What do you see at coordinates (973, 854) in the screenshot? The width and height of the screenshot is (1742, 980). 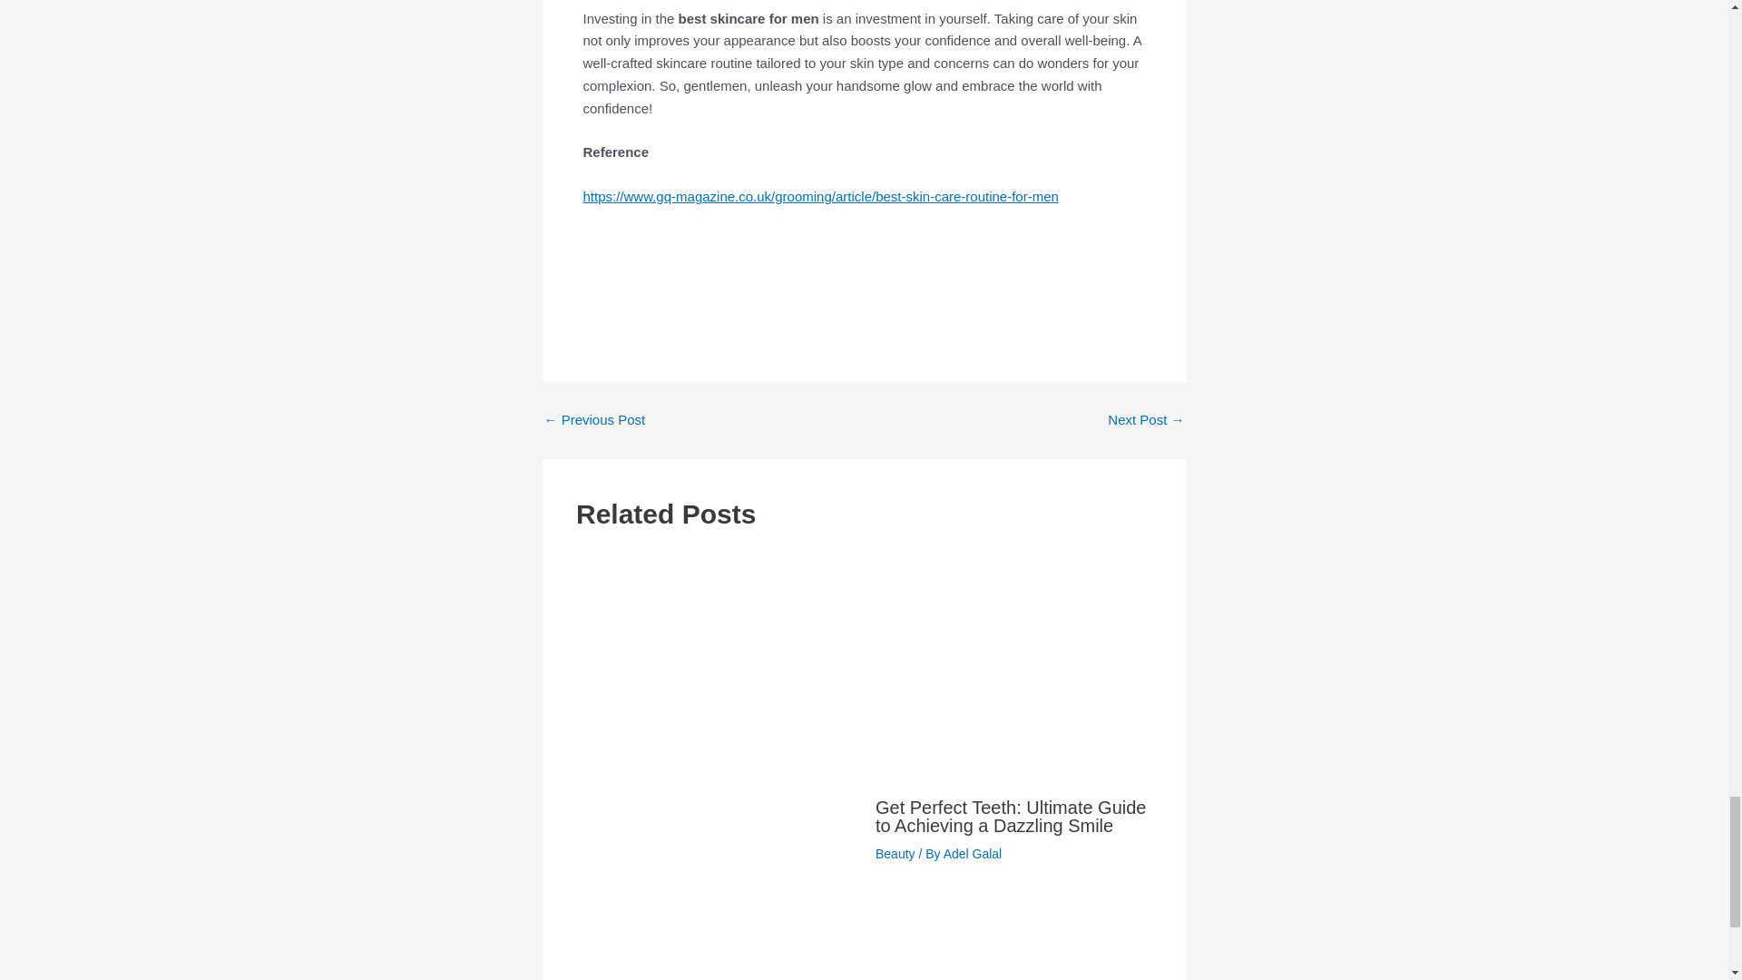 I see `Adel Galal` at bounding box center [973, 854].